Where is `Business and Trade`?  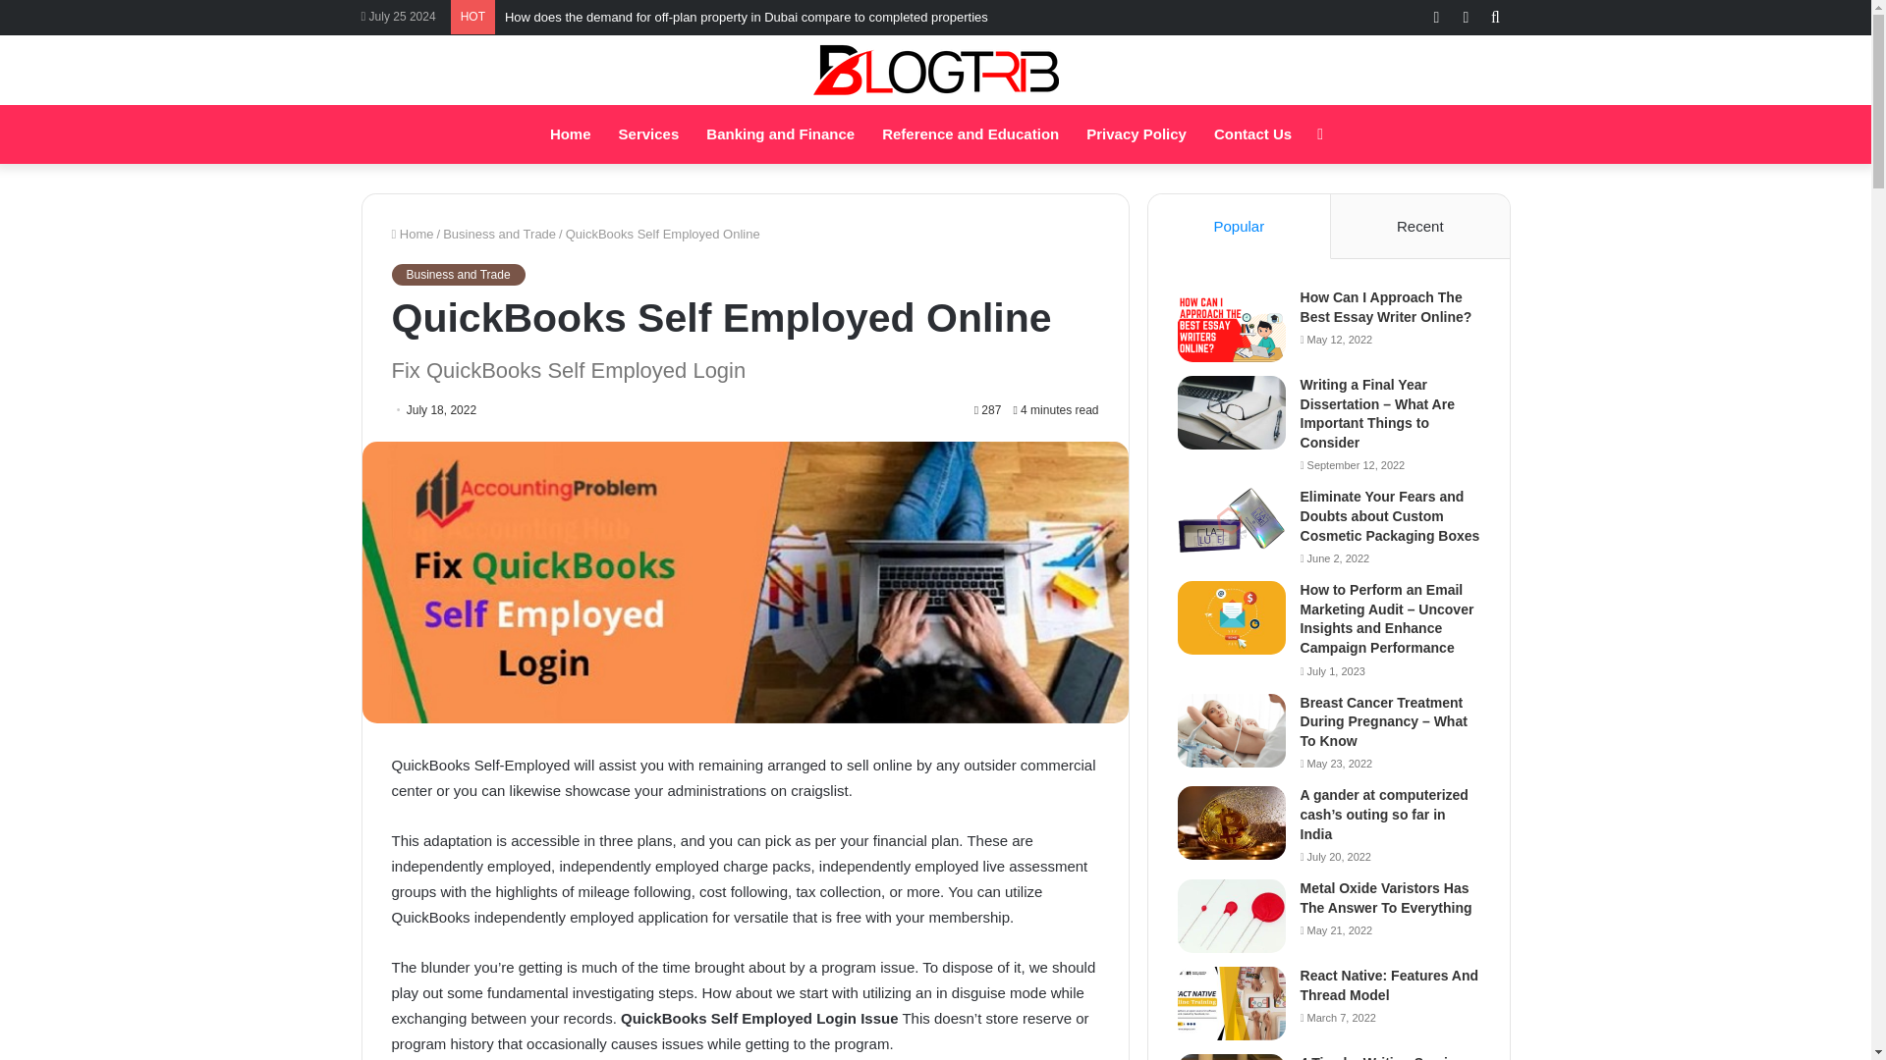
Business and Trade is located at coordinates (457, 274).